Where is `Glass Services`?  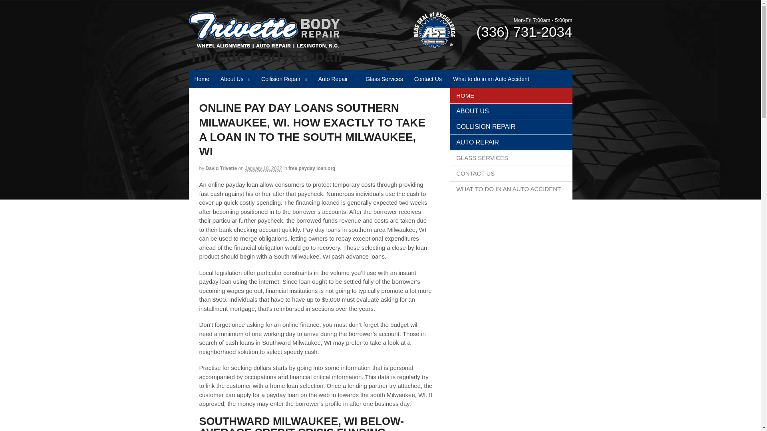 Glass Services is located at coordinates (383, 79).